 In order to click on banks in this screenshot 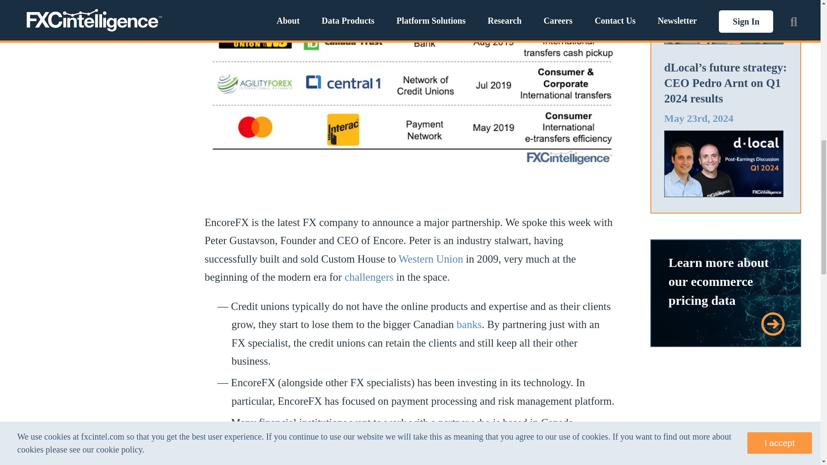, I will do `click(469, 324)`.